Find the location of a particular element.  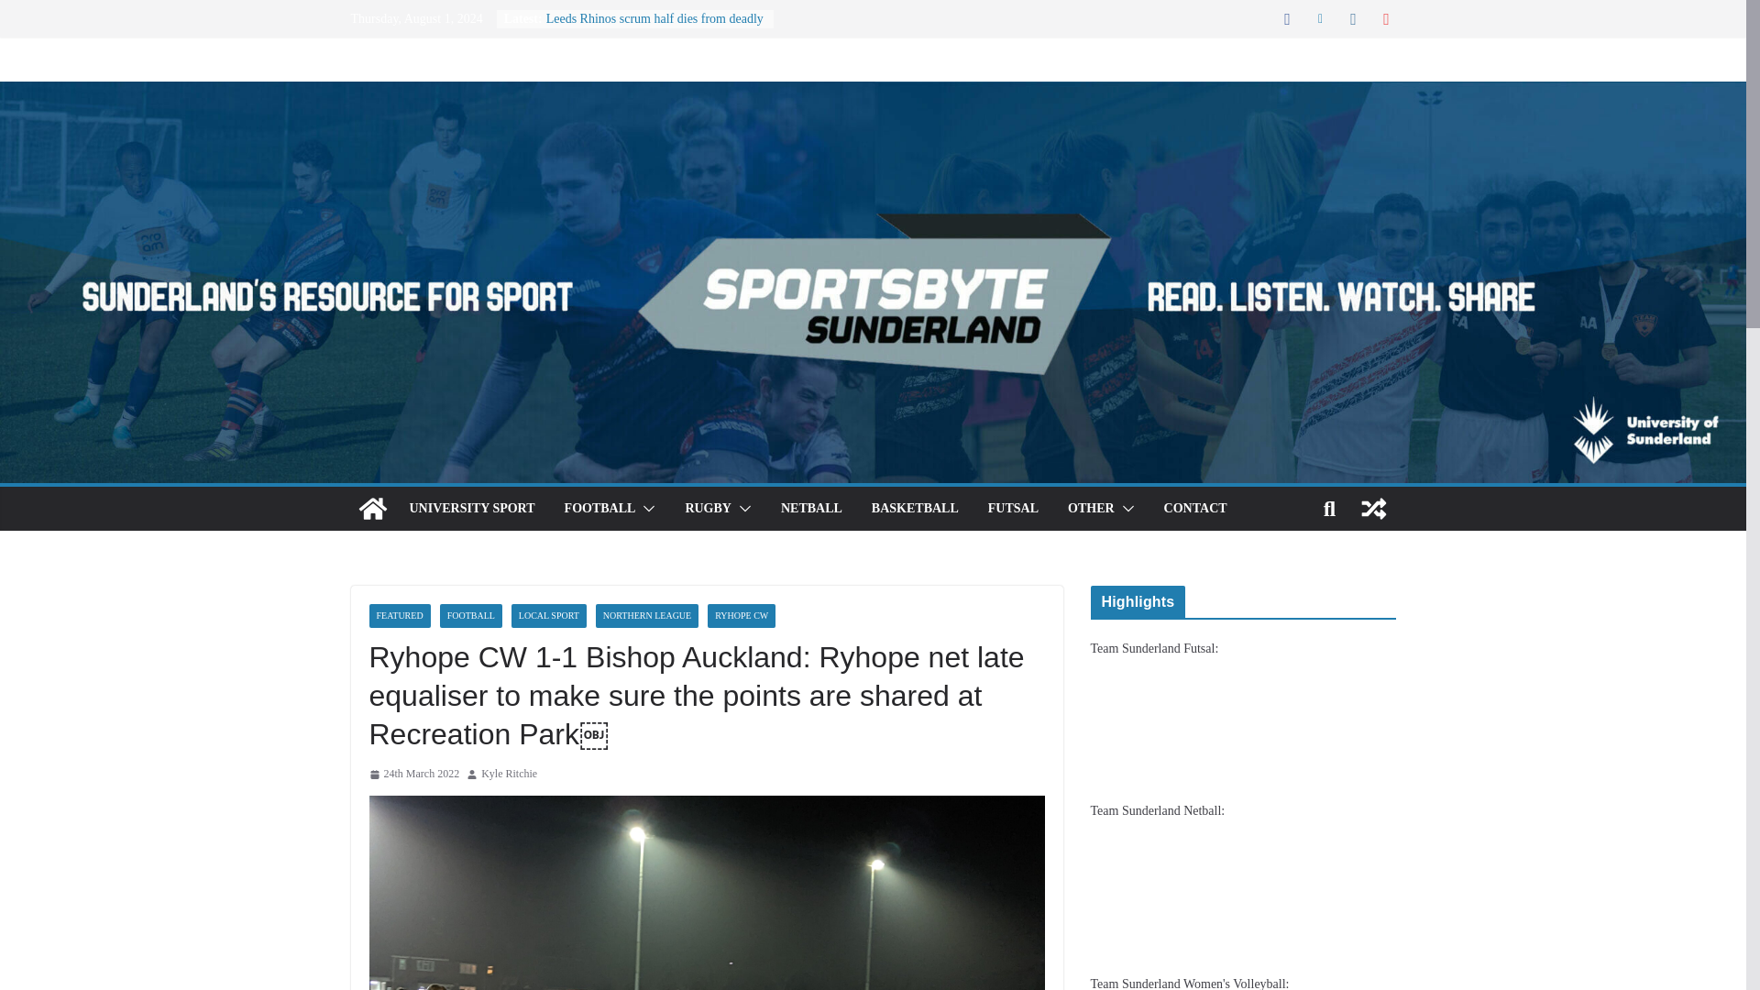

FUTSAL is located at coordinates (1012, 509).